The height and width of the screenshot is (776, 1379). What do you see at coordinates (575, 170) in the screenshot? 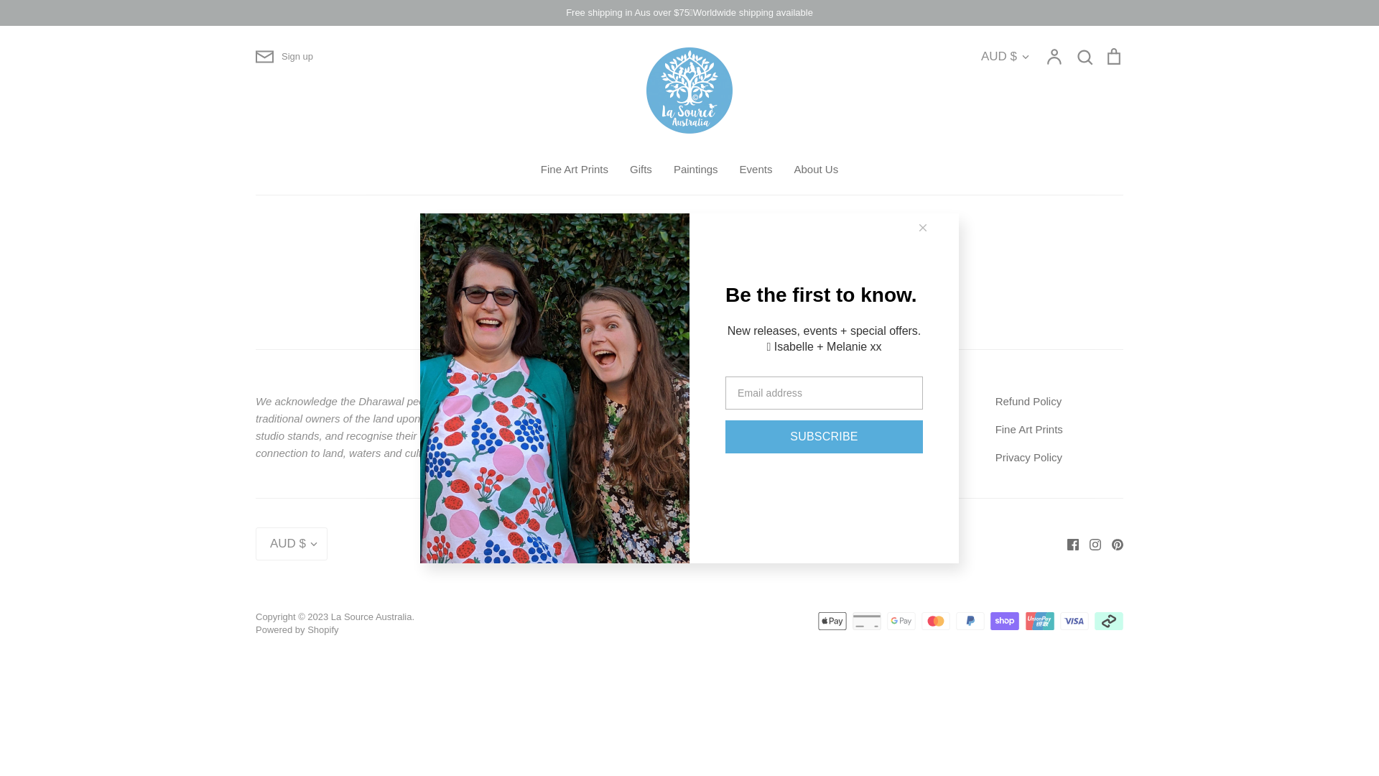
I see `Fine Art Prints` at bounding box center [575, 170].